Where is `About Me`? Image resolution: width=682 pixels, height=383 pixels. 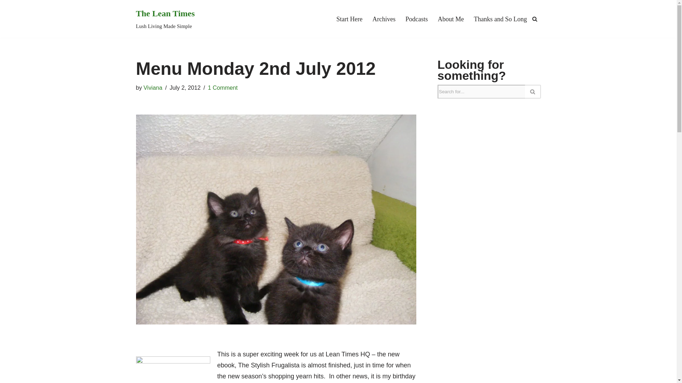 About Me is located at coordinates (451, 19).